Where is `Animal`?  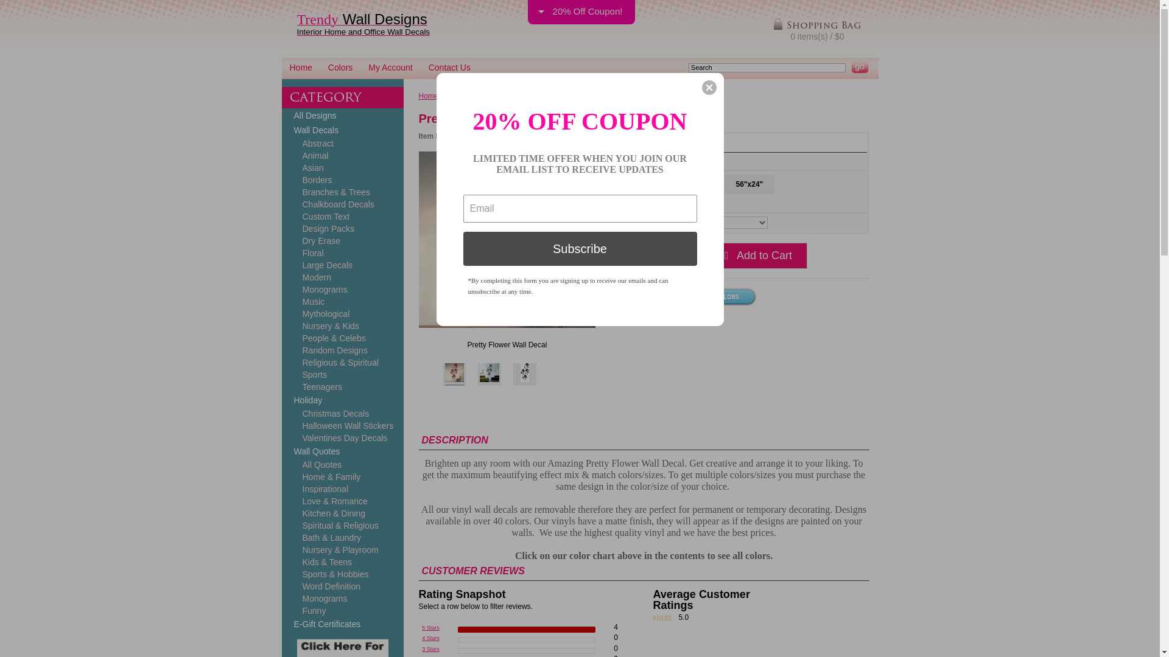
Animal is located at coordinates (342, 156).